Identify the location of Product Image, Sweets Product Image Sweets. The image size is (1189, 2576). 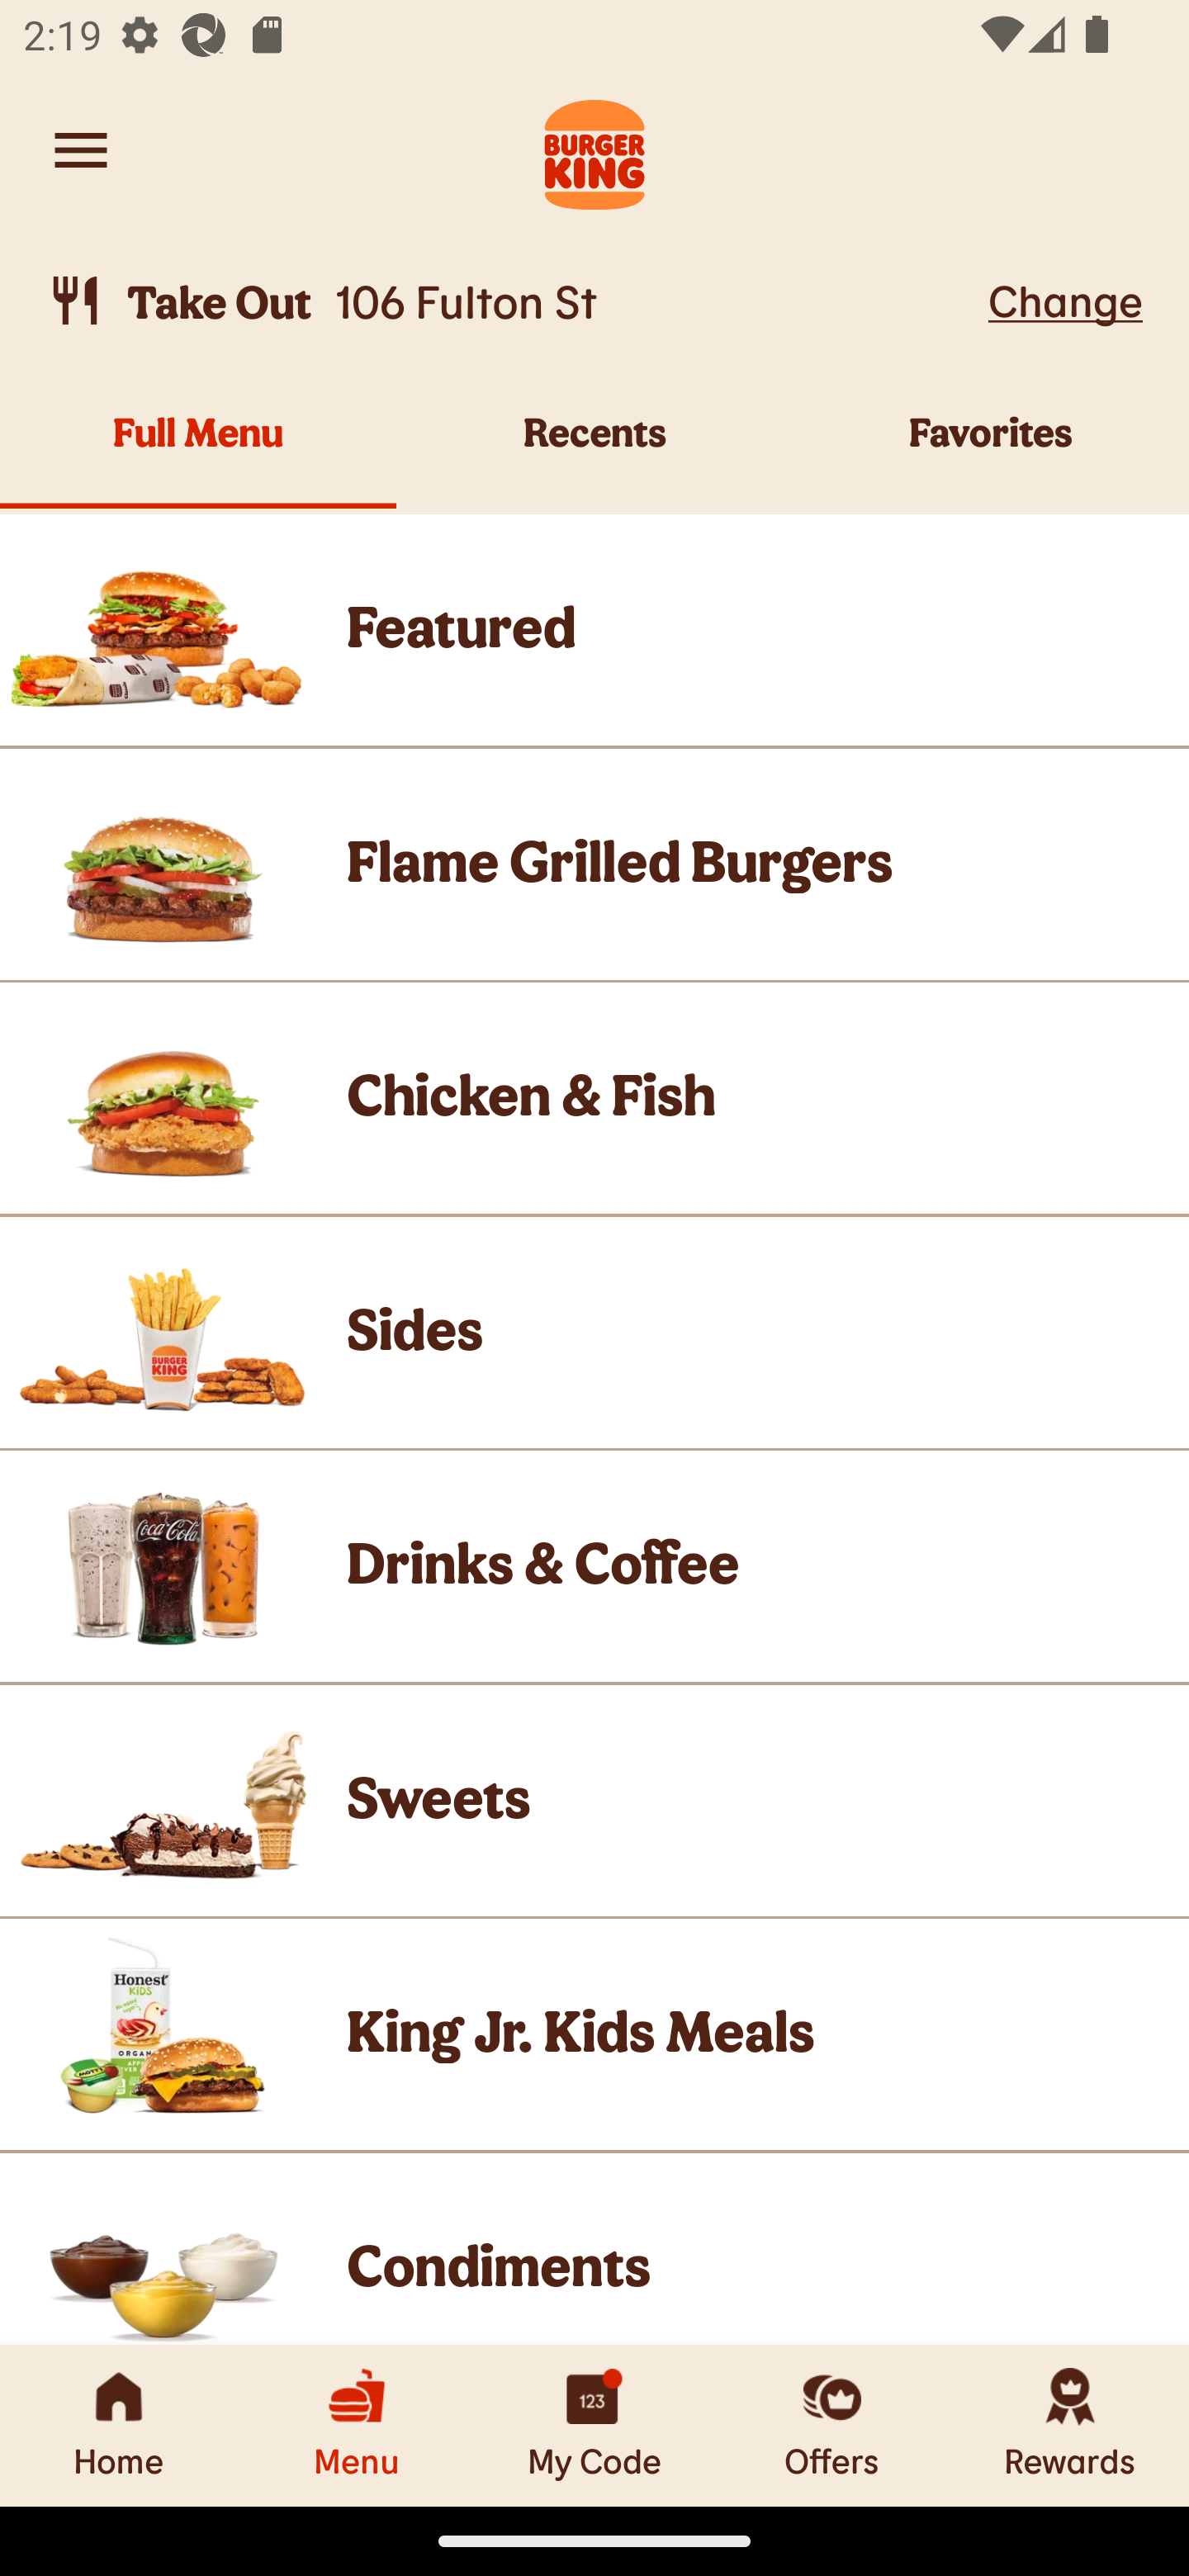
(594, 1800).